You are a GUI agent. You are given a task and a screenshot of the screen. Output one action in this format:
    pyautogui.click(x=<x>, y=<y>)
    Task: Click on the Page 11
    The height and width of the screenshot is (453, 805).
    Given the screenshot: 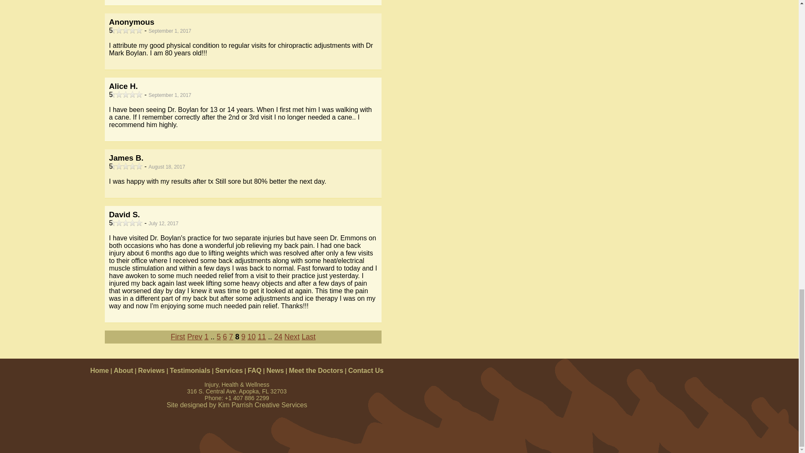 What is the action you would take?
    pyautogui.click(x=262, y=336)
    